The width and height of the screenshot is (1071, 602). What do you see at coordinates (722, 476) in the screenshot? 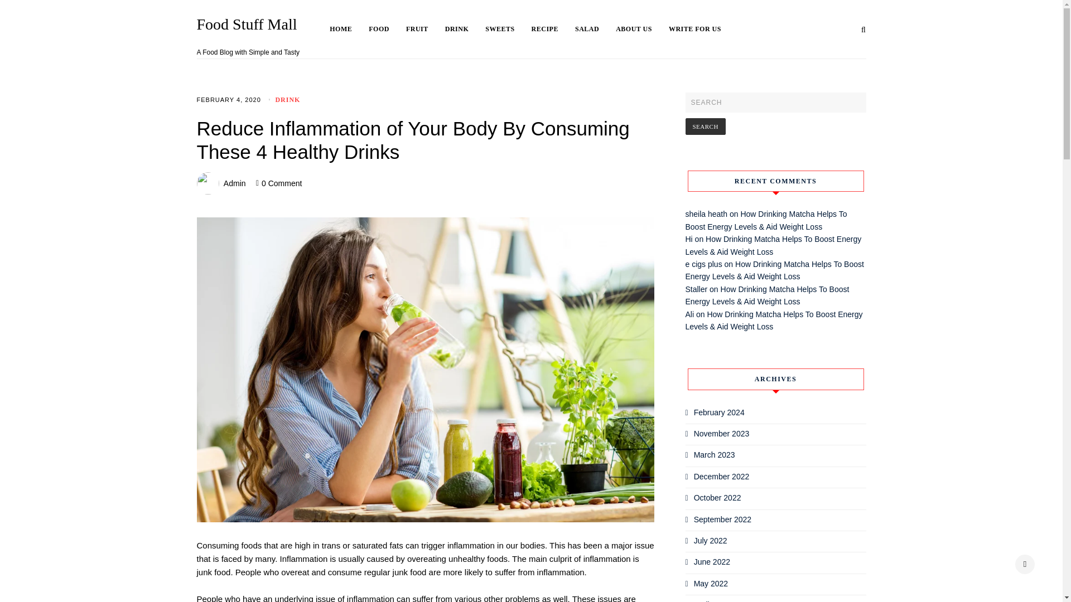
I see `December 2022` at bounding box center [722, 476].